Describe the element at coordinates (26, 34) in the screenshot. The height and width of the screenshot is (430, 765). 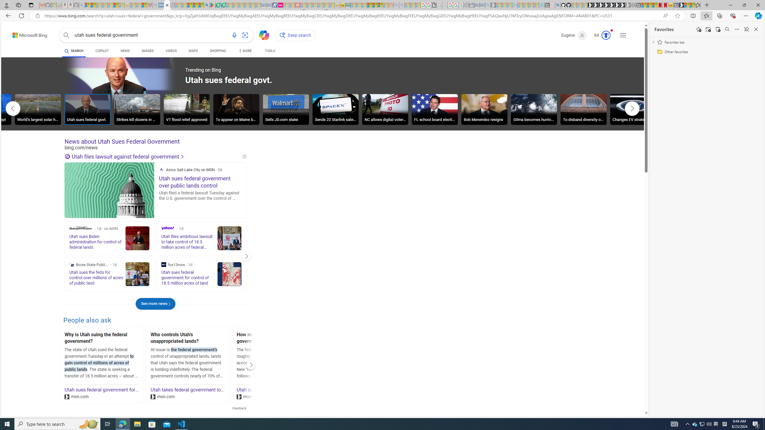
I see `Back to Bing search` at that location.